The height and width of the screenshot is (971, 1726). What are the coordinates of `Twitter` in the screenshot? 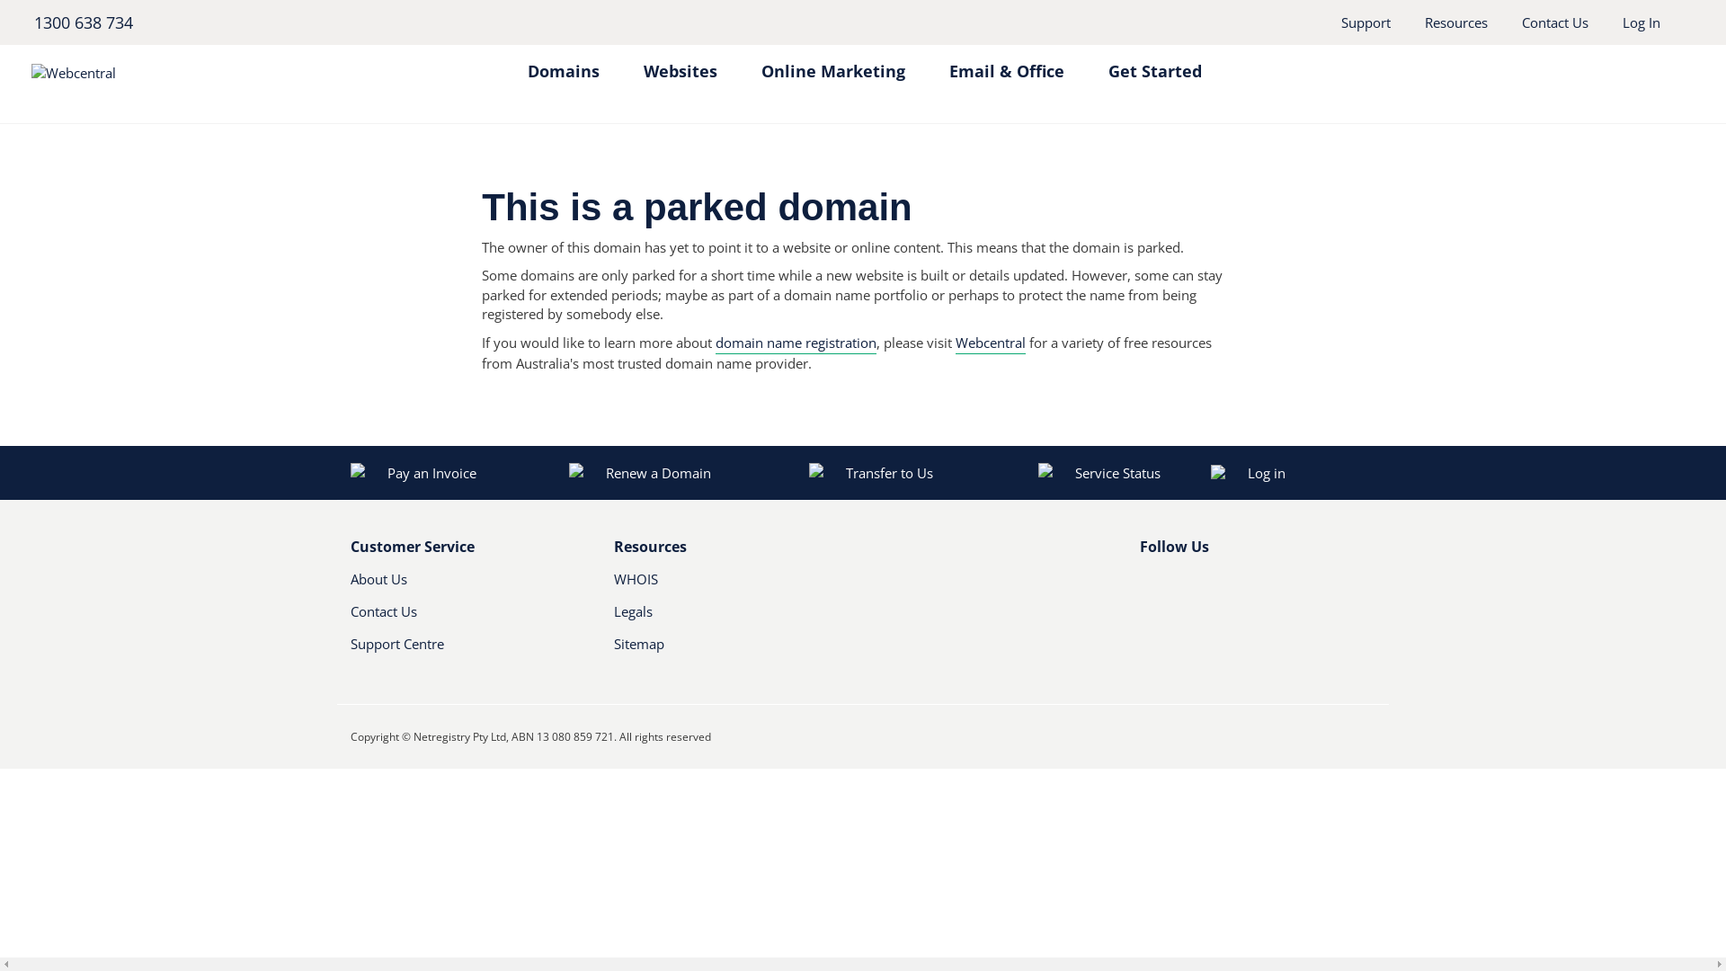 It's located at (1179, 586).